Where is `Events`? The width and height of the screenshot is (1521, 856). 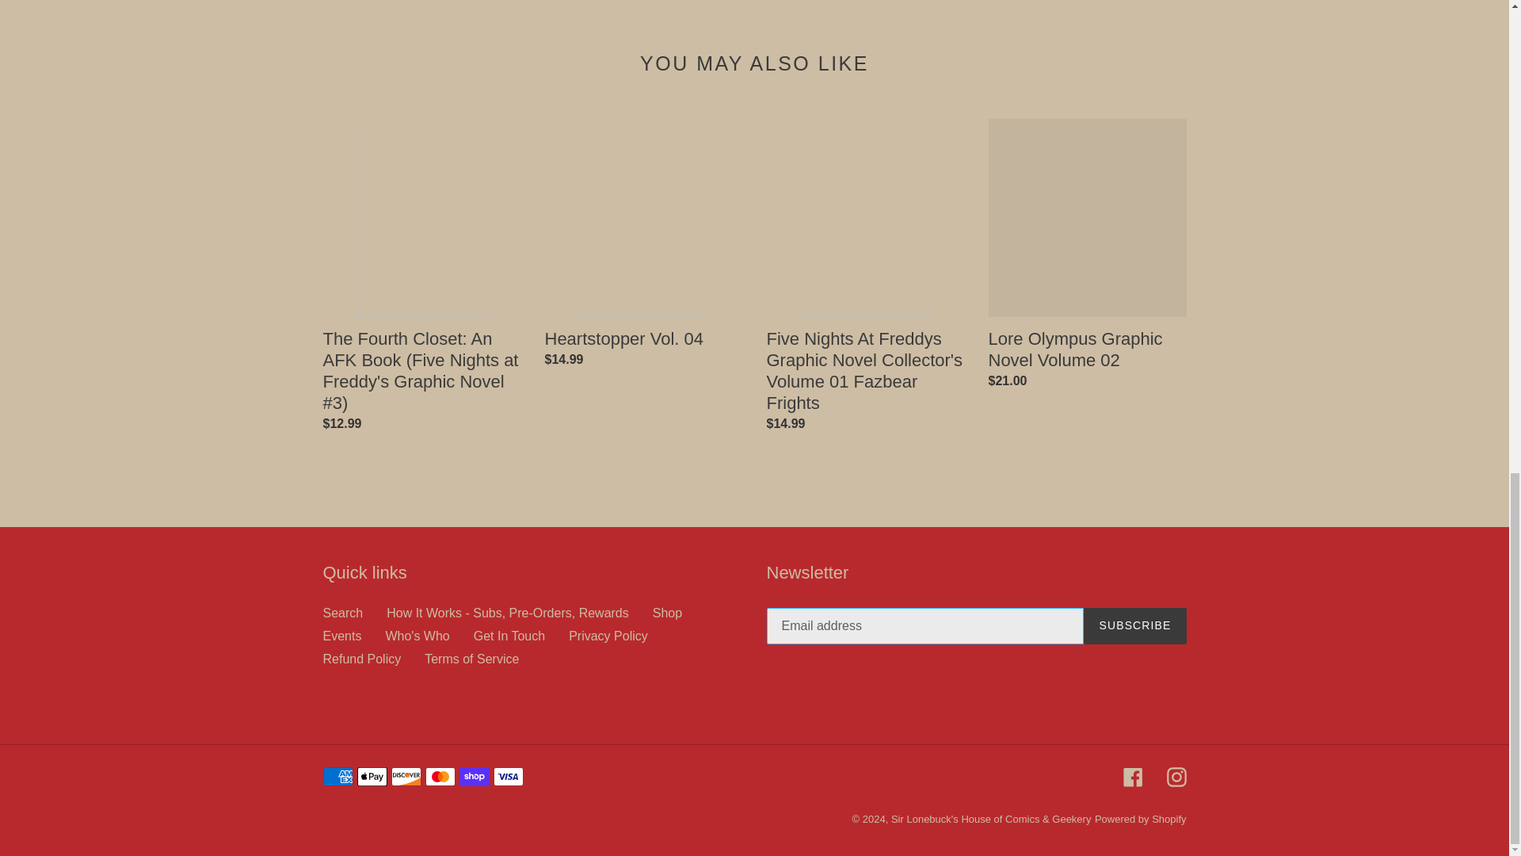 Events is located at coordinates (342, 636).